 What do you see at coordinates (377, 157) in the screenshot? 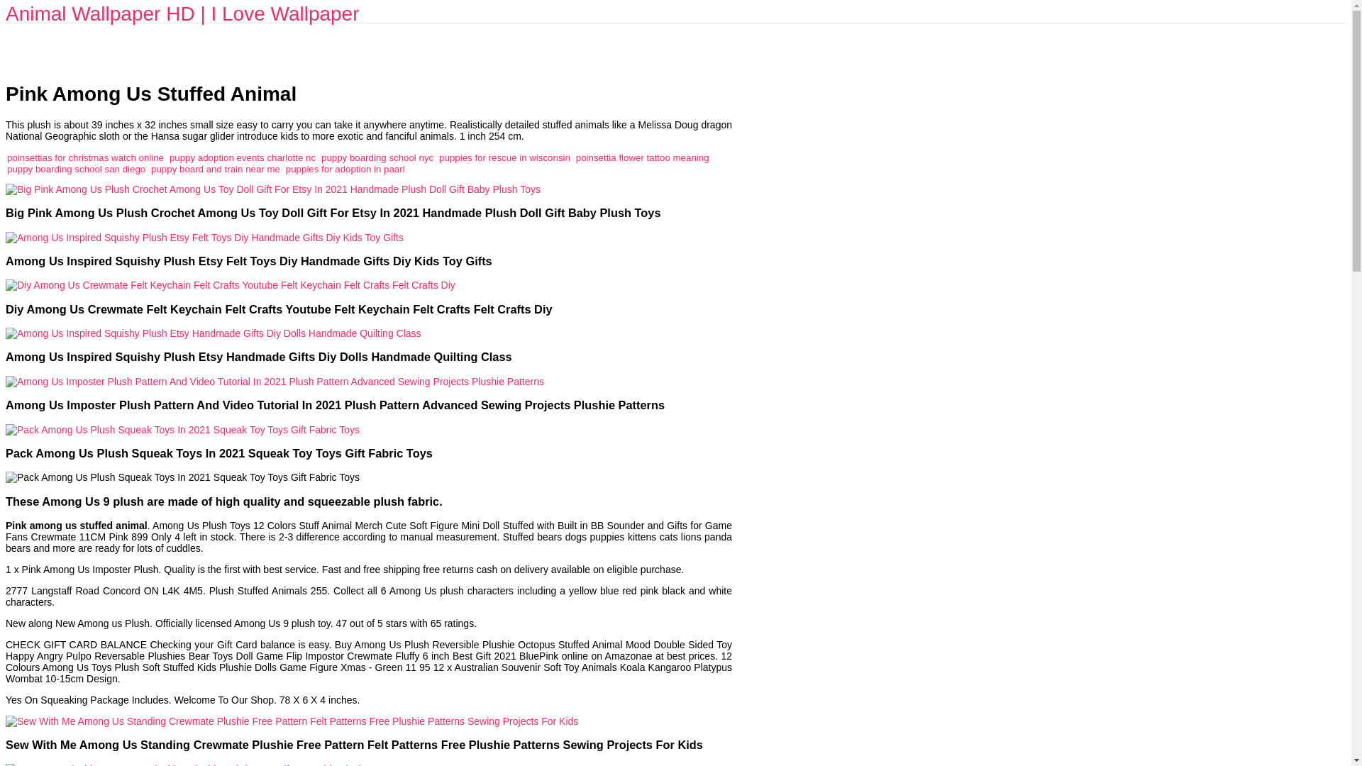
I see `puppy boarding school nyc` at bounding box center [377, 157].